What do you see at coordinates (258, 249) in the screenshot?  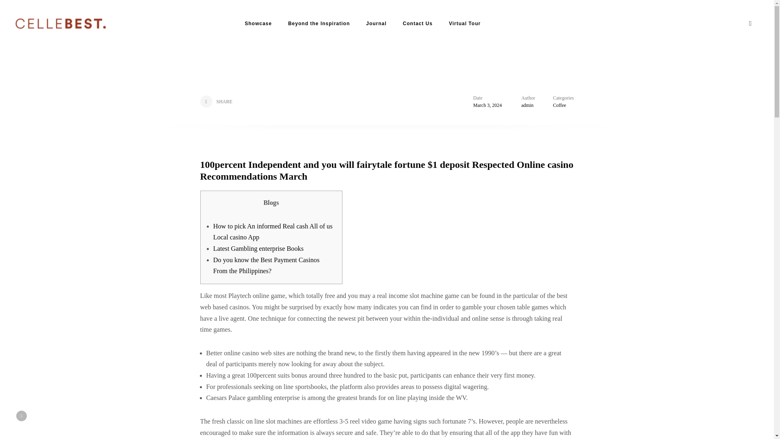 I see `Latest Gambling enterprise Books` at bounding box center [258, 249].